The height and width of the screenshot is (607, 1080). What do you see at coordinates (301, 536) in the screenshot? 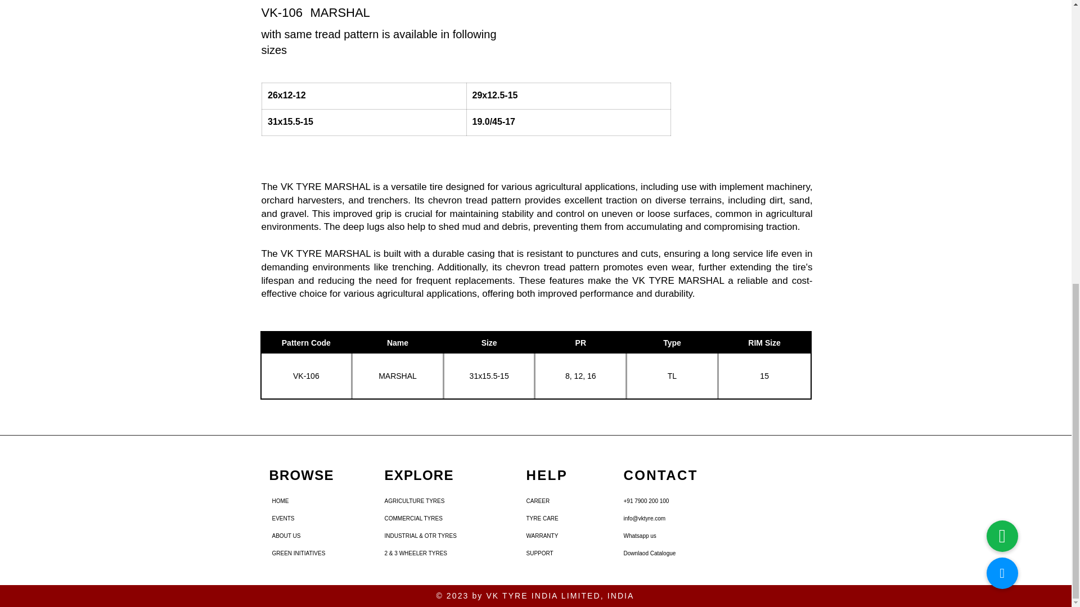
I see `ABOUT US` at bounding box center [301, 536].